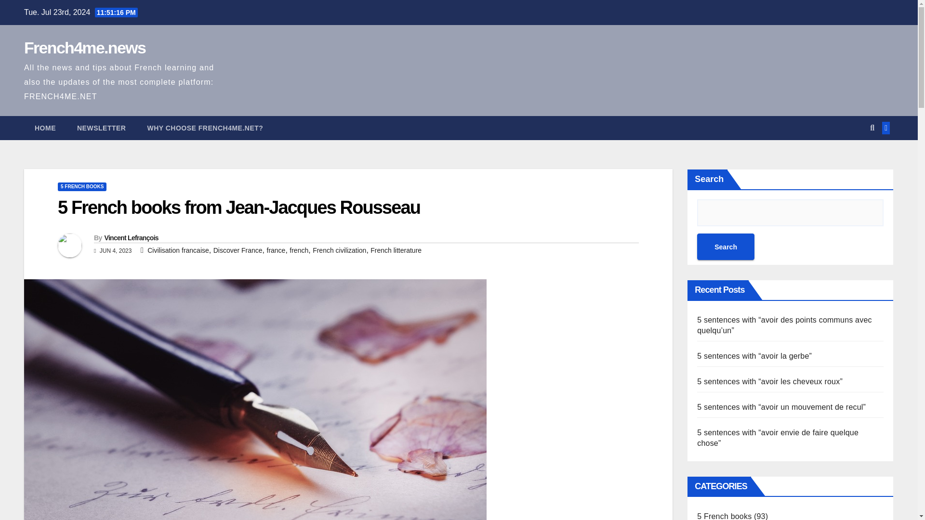 The image size is (925, 520). I want to click on Home, so click(45, 128).